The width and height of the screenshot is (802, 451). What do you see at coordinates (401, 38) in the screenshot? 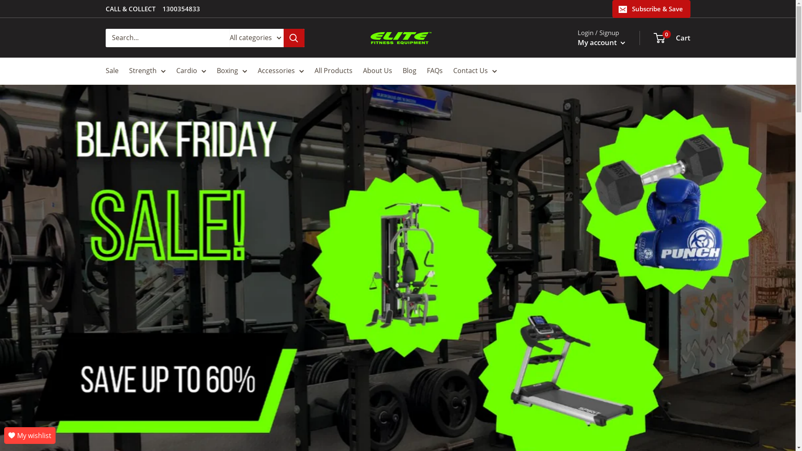
I see `Elite Fitness` at bounding box center [401, 38].